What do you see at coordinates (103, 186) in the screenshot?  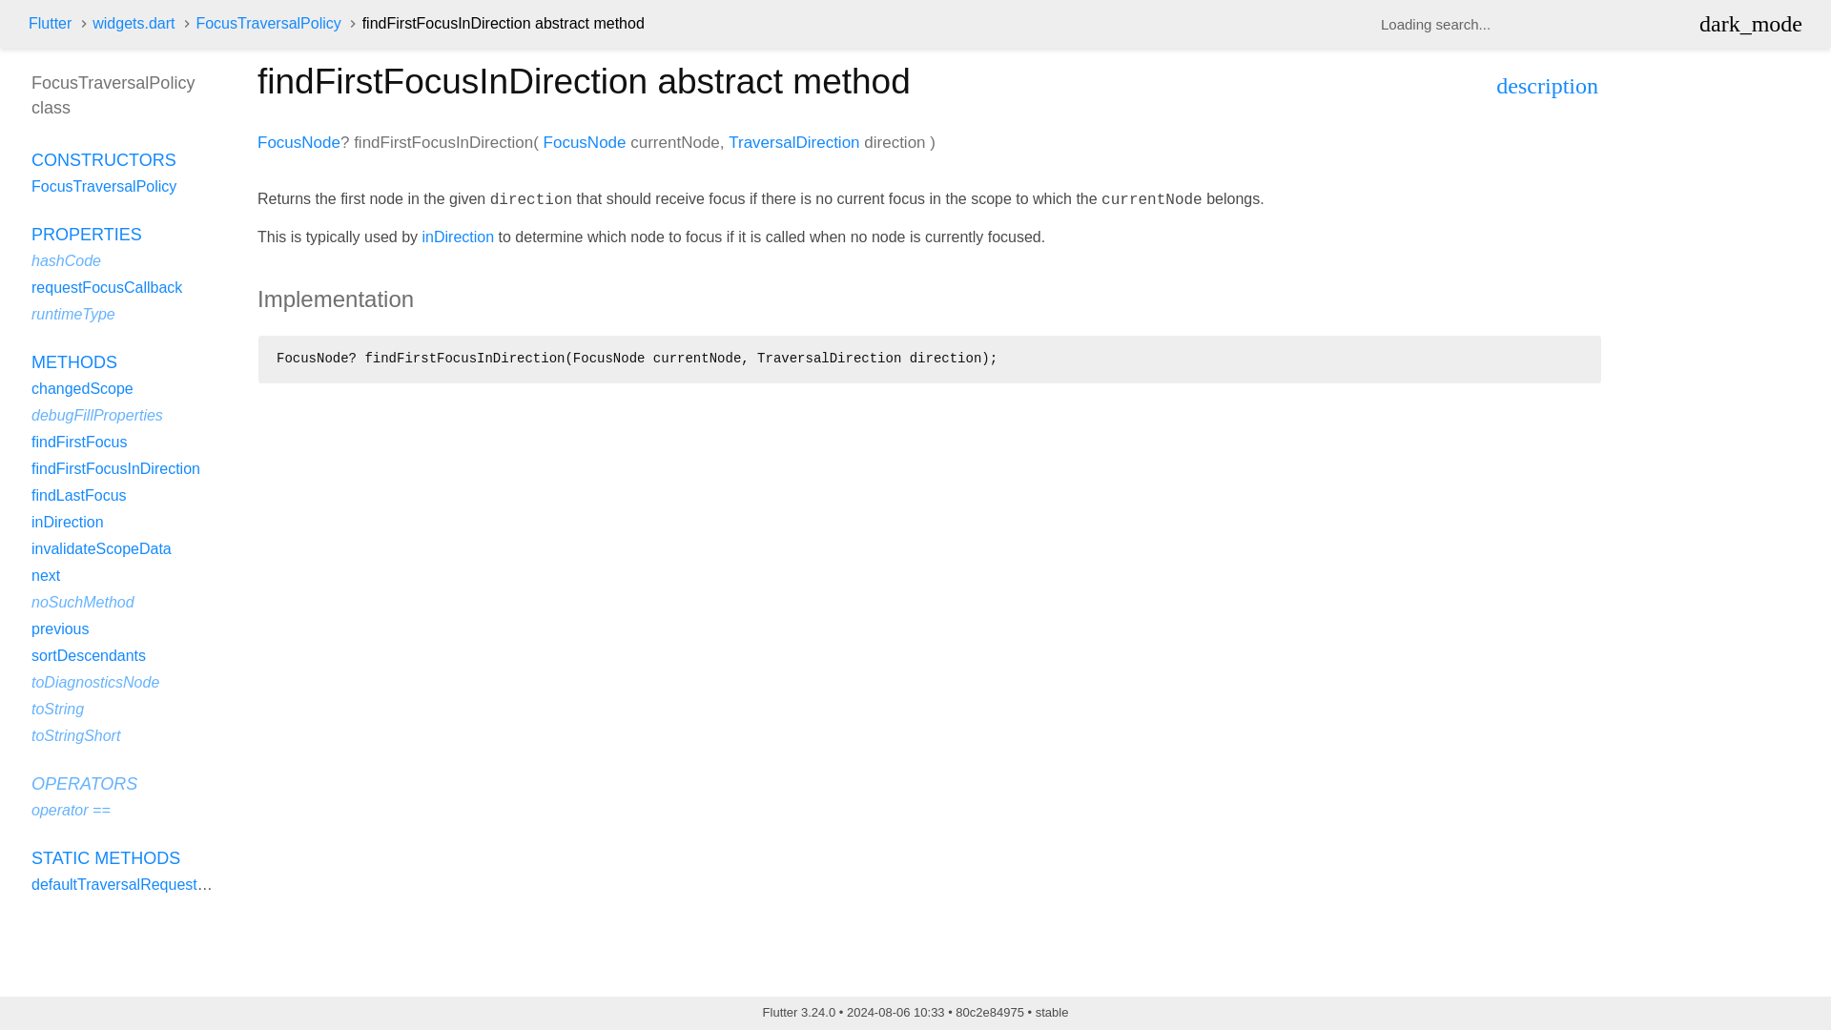 I see `FocusTraversalPolicy` at bounding box center [103, 186].